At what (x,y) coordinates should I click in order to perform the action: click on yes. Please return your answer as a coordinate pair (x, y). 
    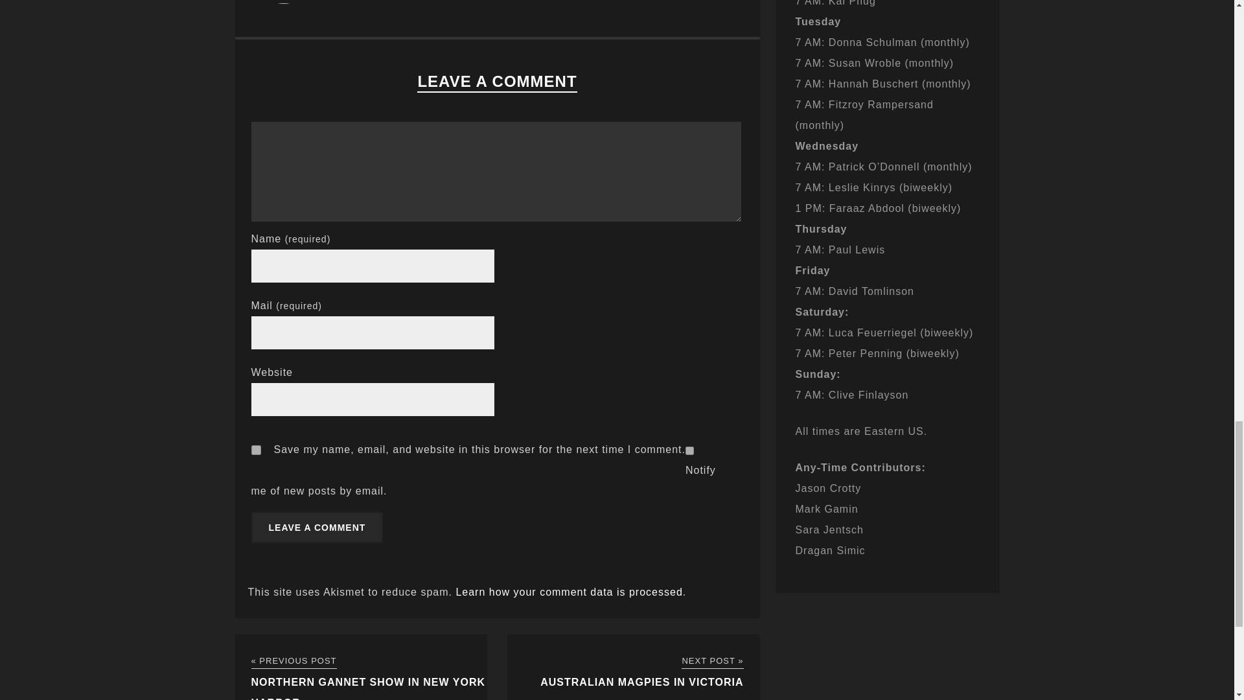
    Looking at the image, I should click on (256, 450).